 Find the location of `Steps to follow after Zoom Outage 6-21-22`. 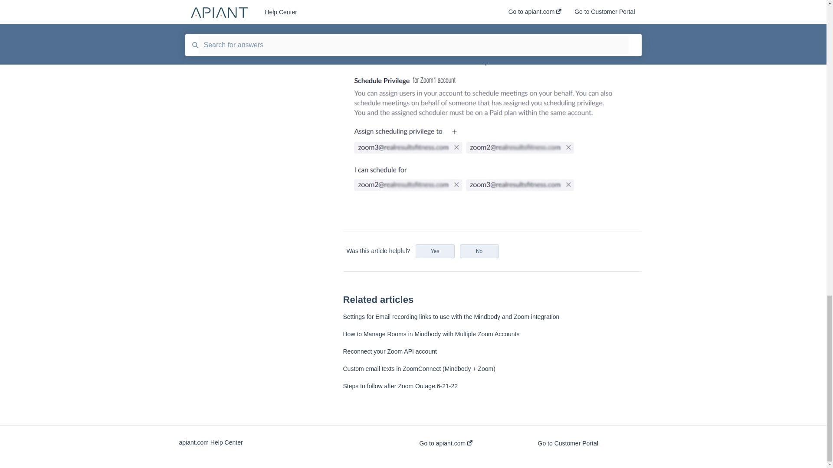

Steps to follow after Zoom Outage 6-21-22 is located at coordinates (400, 386).